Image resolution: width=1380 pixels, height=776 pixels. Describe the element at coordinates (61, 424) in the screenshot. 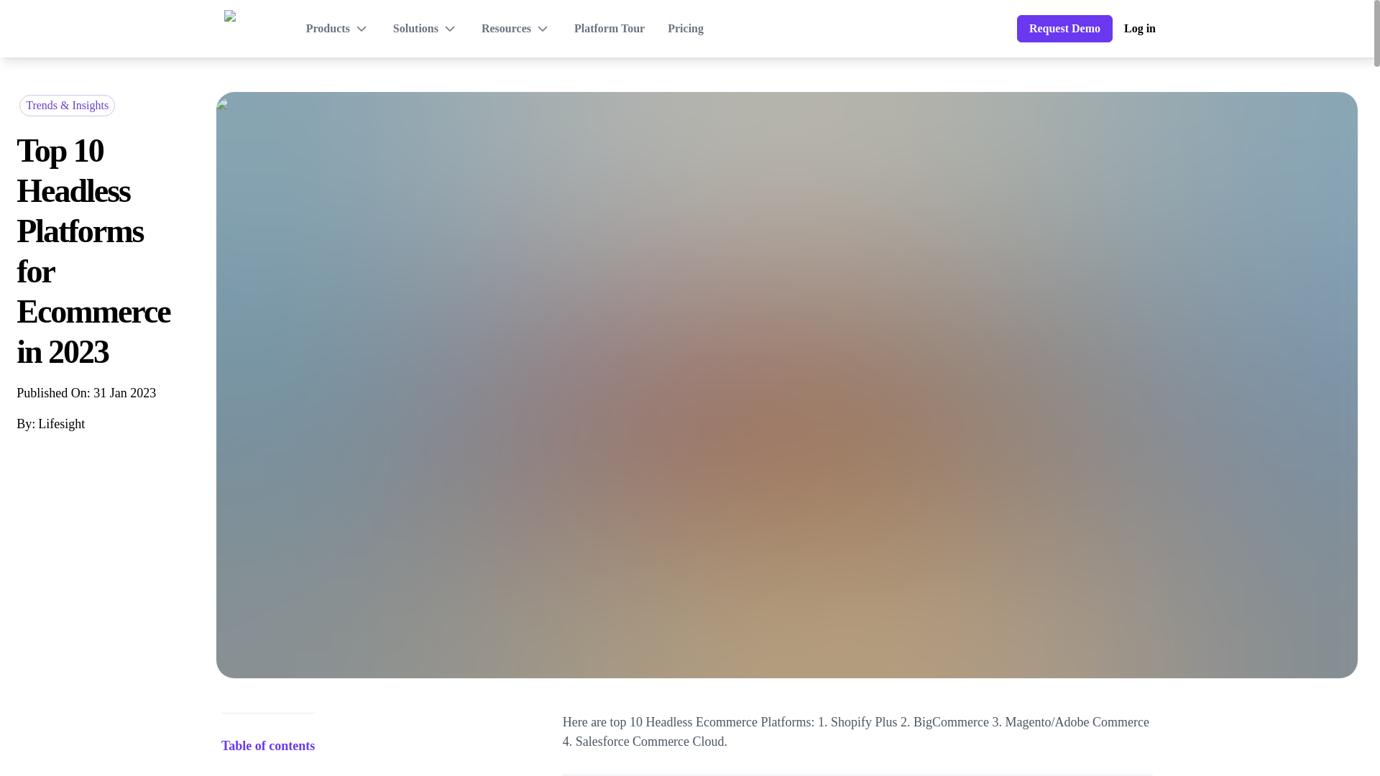

I see `Lifesight` at that location.